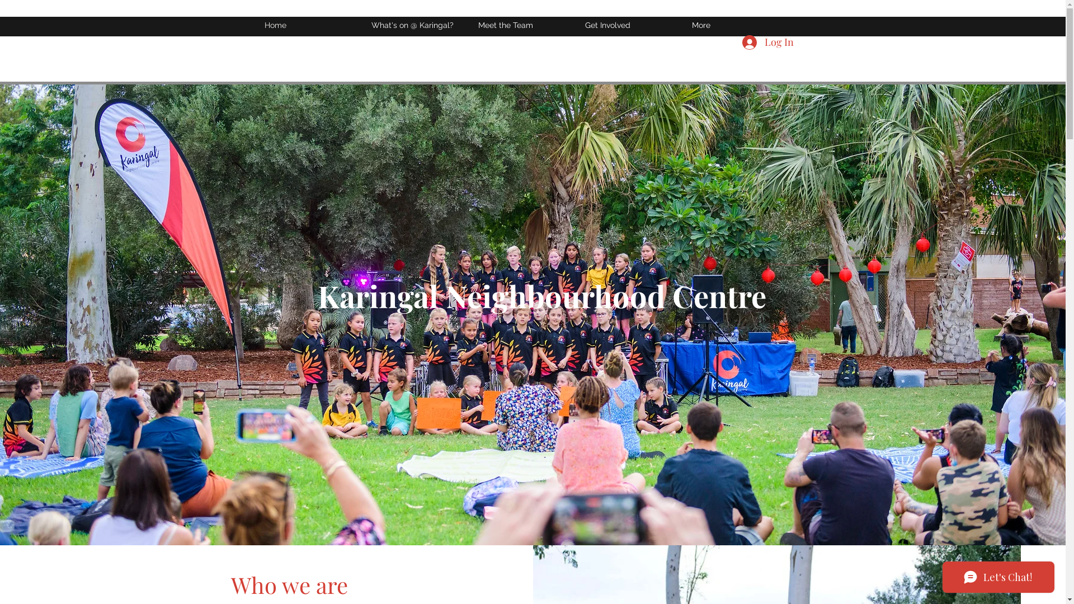  What do you see at coordinates (420, 25) in the screenshot?
I see `What's on @ Karingal?` at bounding box center [420, 25].